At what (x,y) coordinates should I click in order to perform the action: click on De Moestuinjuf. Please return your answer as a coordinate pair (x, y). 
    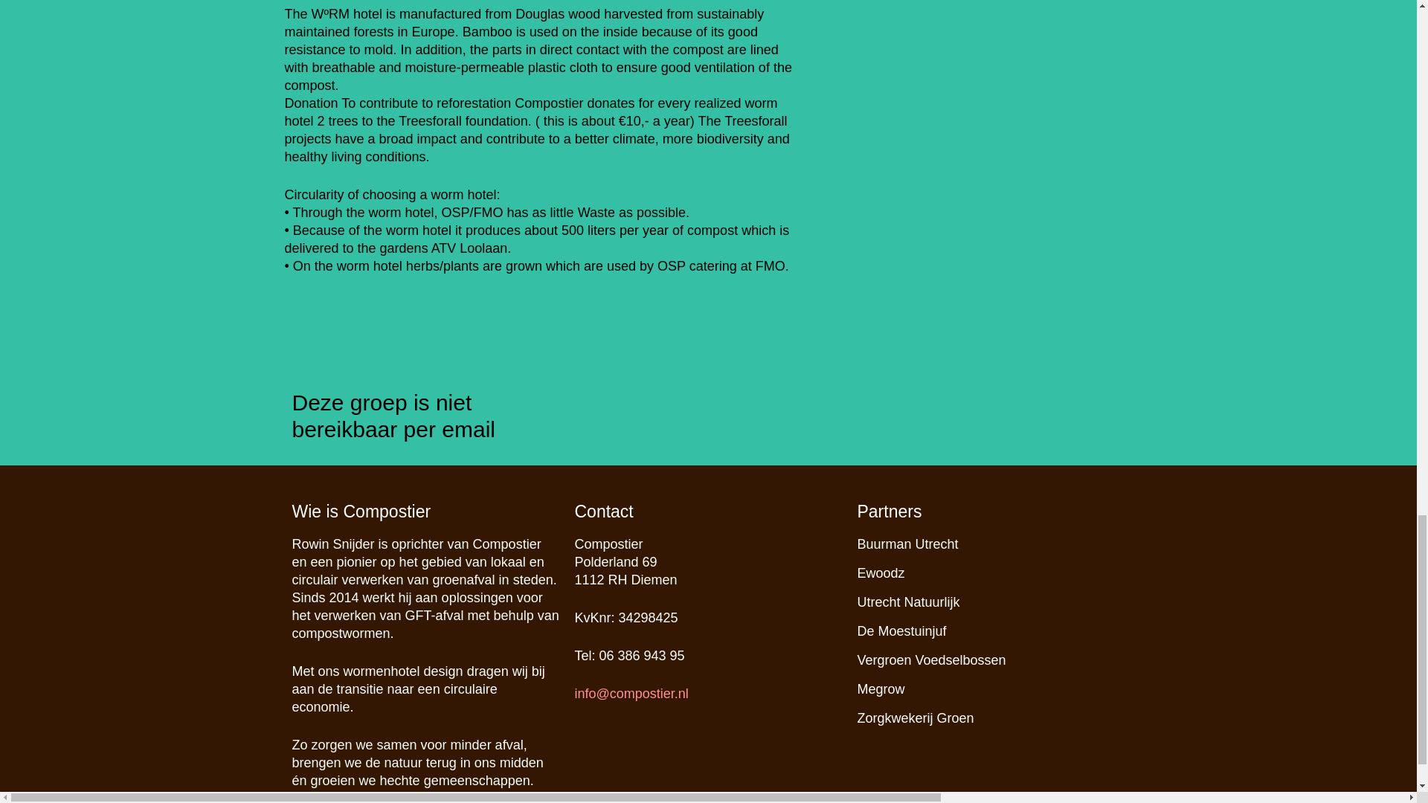
    Looking at the image, I should click on (901, 631).